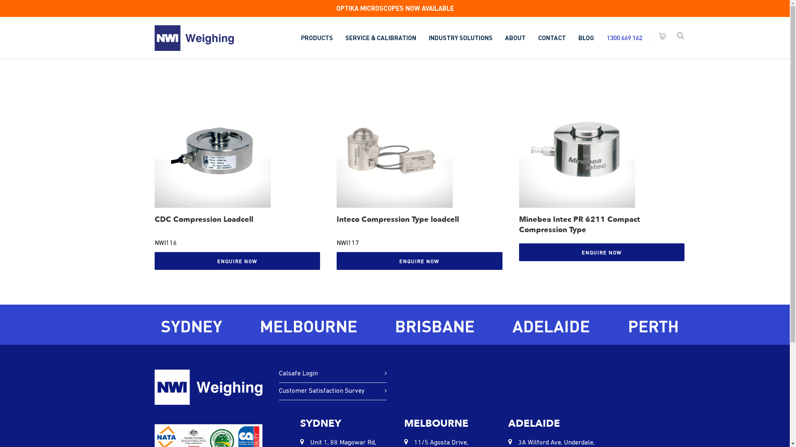 The height and width of the screenshot is (447, 796). I want to click on SERVICE & CALIBRATION, so click(381, 38).